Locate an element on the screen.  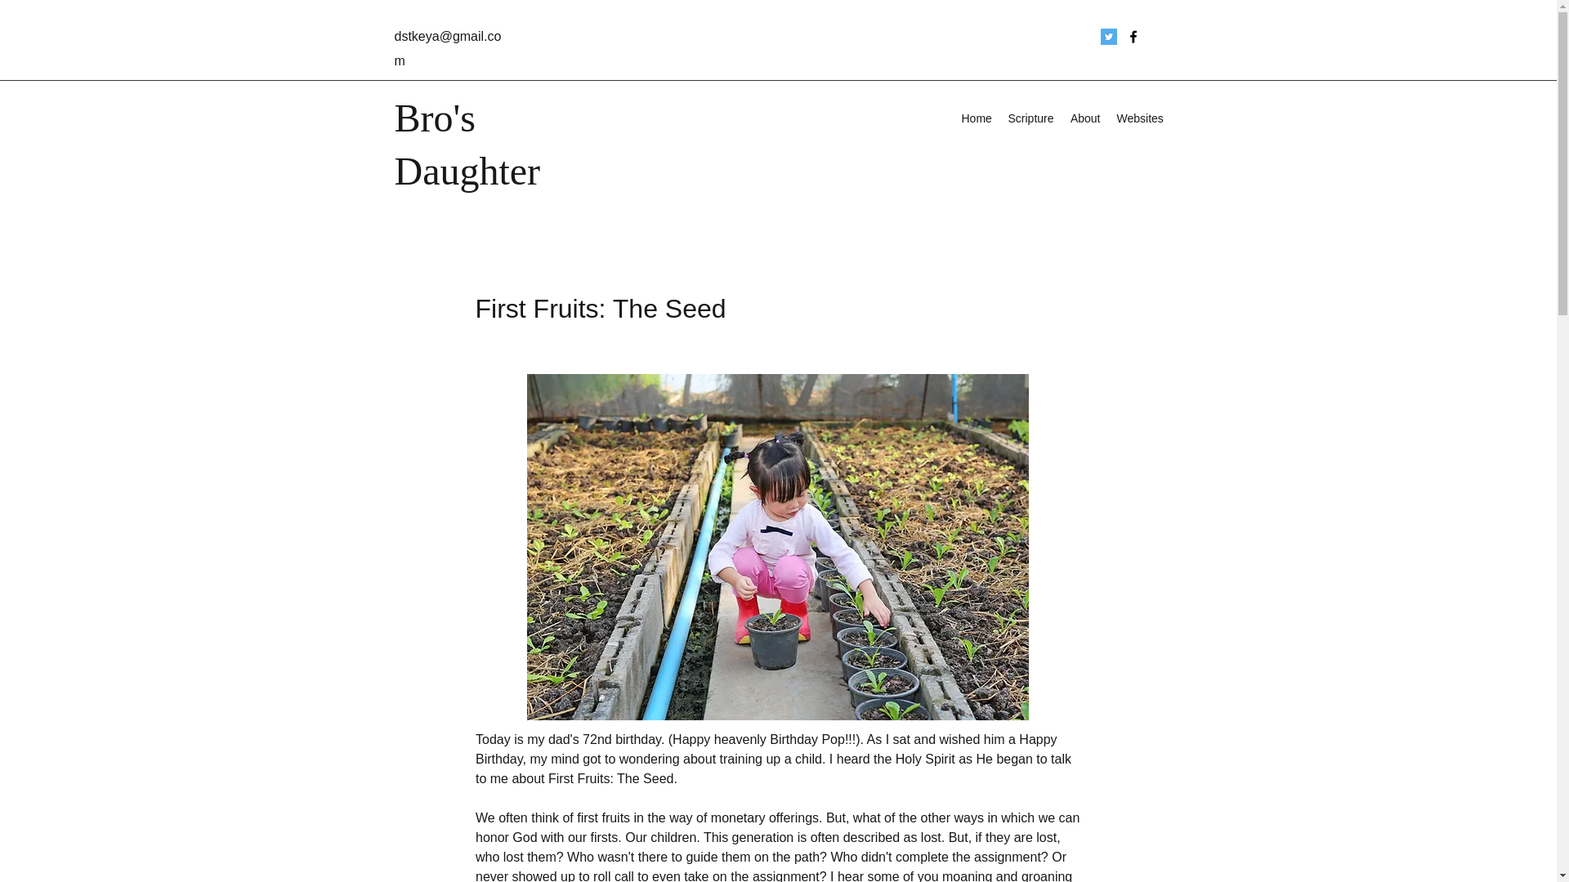
Home is located at coordinates (976, 118).